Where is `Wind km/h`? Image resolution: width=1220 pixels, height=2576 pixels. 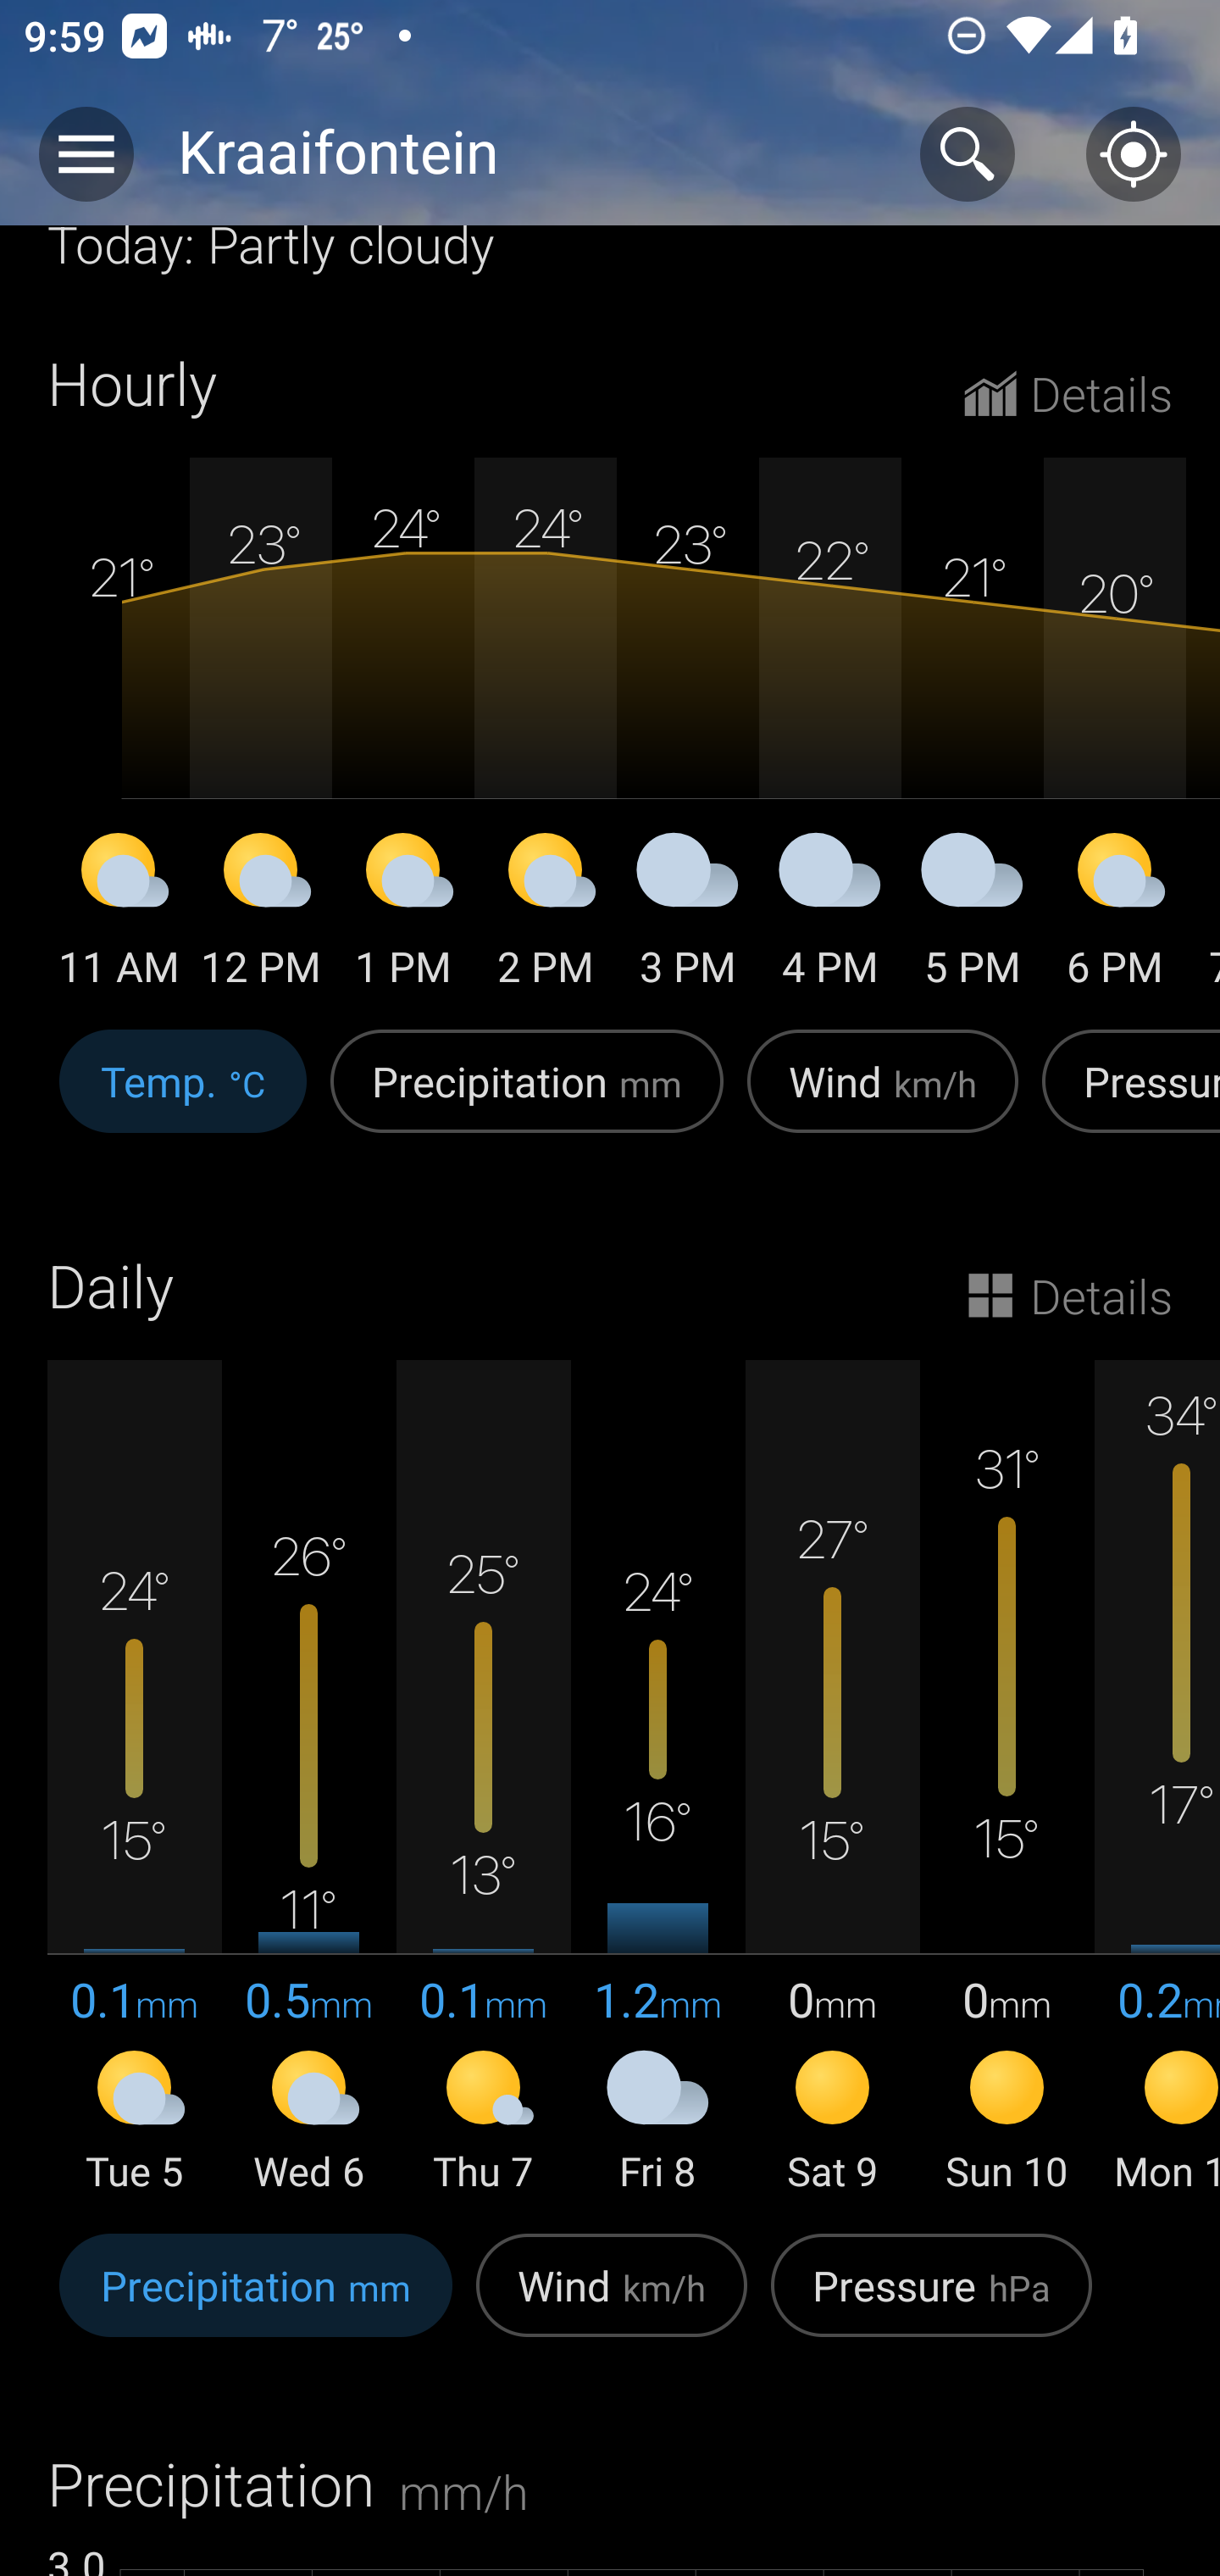 Wind km/h is located at coordinates (612, 2303).